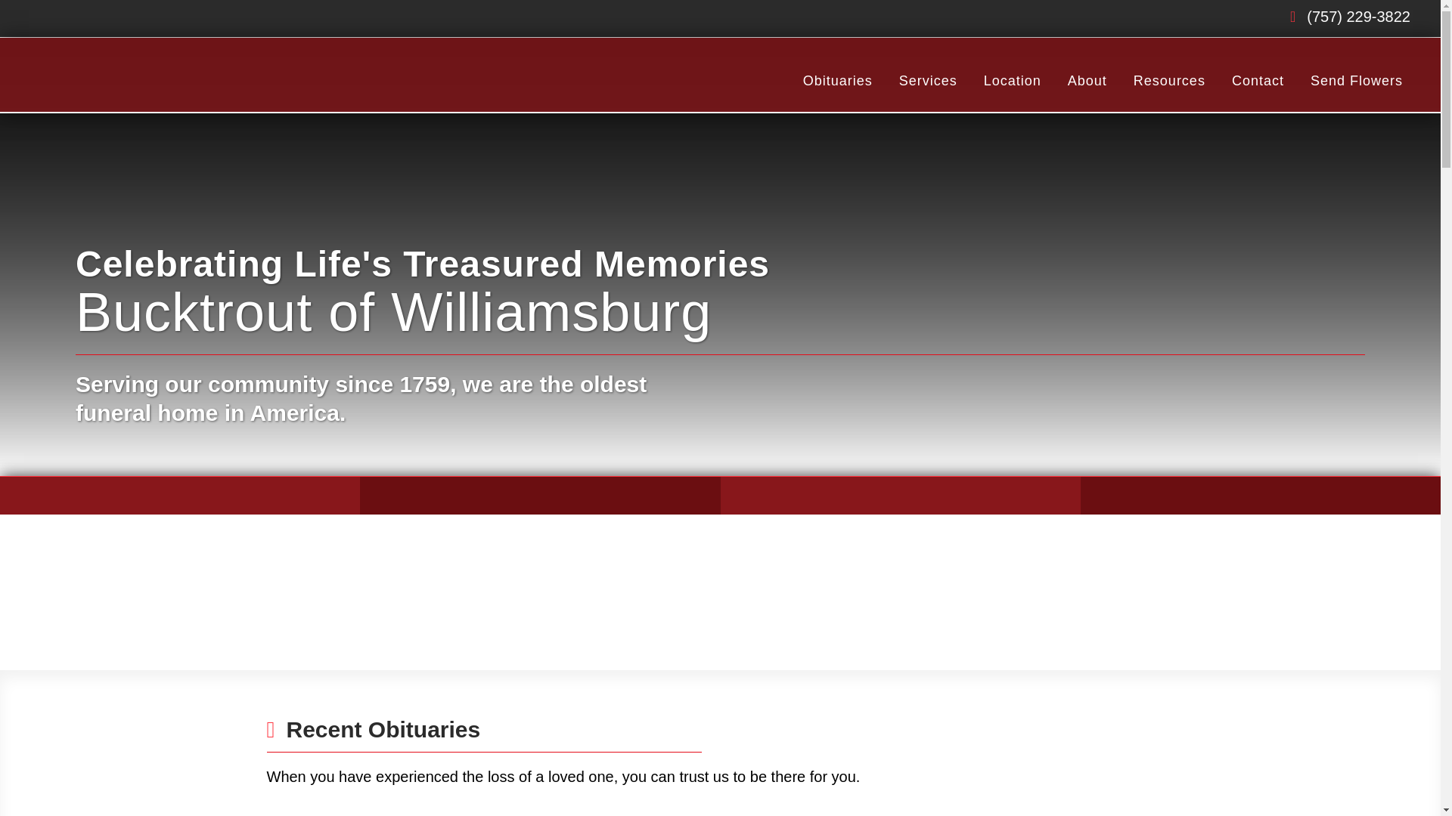  What do you see at coordinates (1357, 80) in the screenshot?
I see `Send Flowers` at bounding box center [1357, 80].